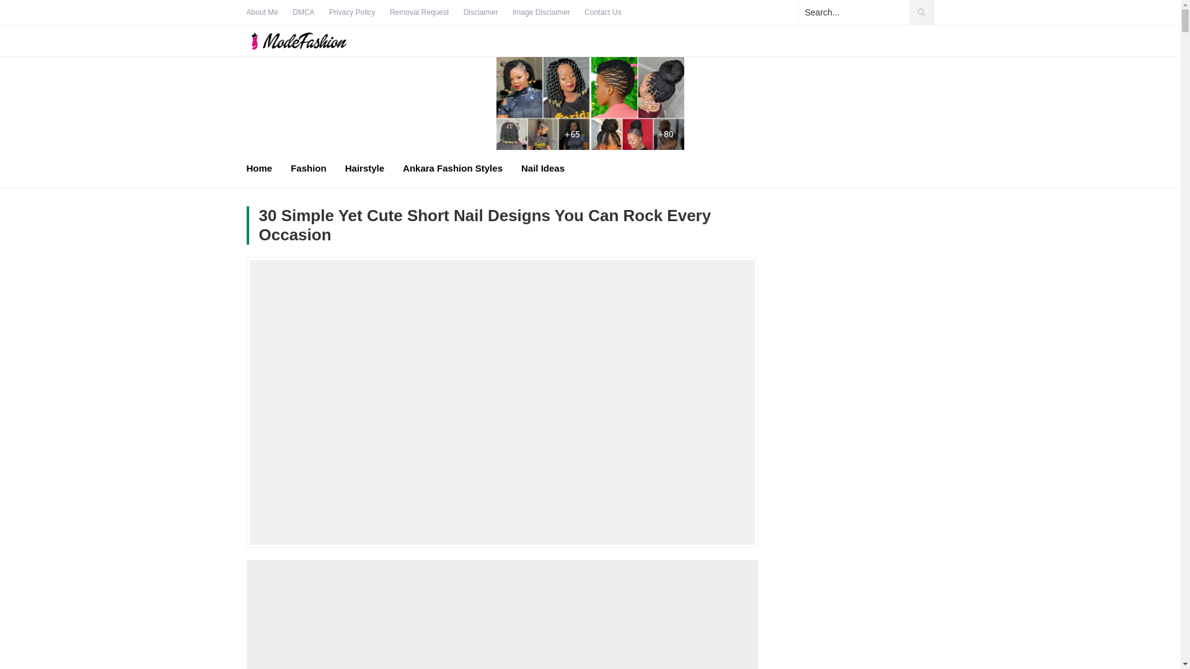 This screenshot has height=669, width=1190. What do you see at coordinates (541, 12) in the screenshot?
I see `Image Disclaimer` at bounding box center [541, 12].